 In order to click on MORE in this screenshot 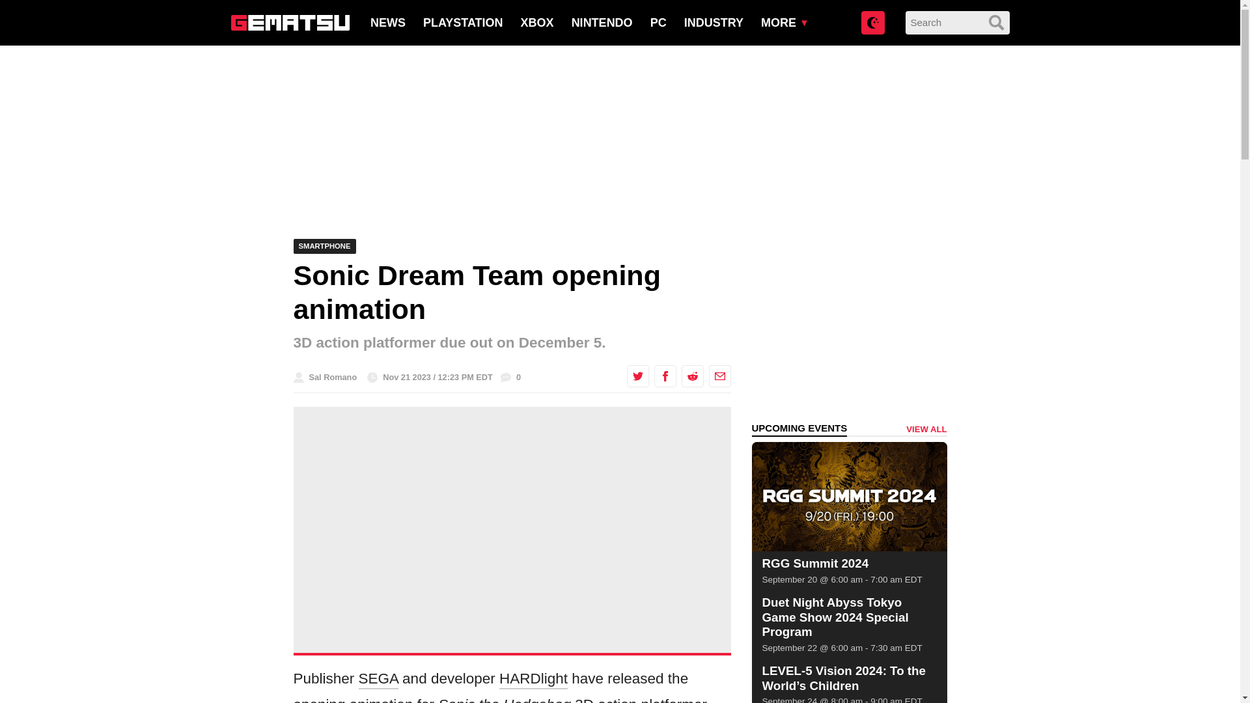, I will do `click(779, 22)`.